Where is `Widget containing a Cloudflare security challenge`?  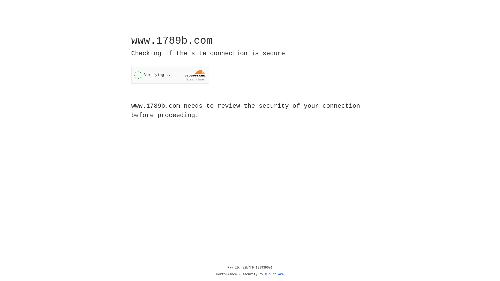
Widget containing a Cloudflare security challenge is located at coordinates (170, 75).